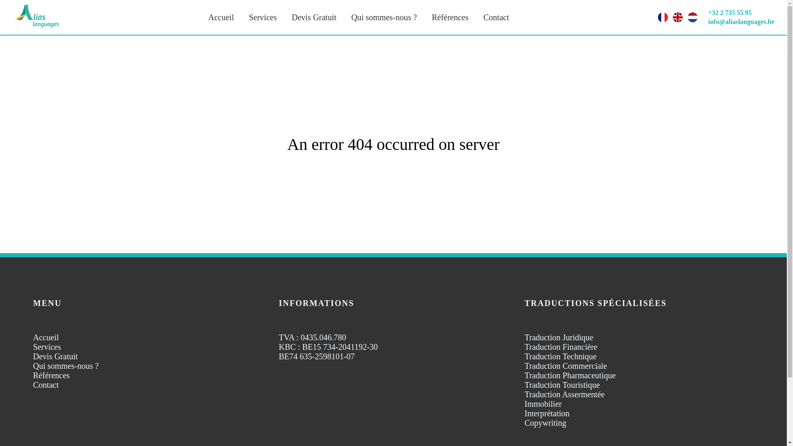  I want to click on Traduction Touristique, so click(563, 385).